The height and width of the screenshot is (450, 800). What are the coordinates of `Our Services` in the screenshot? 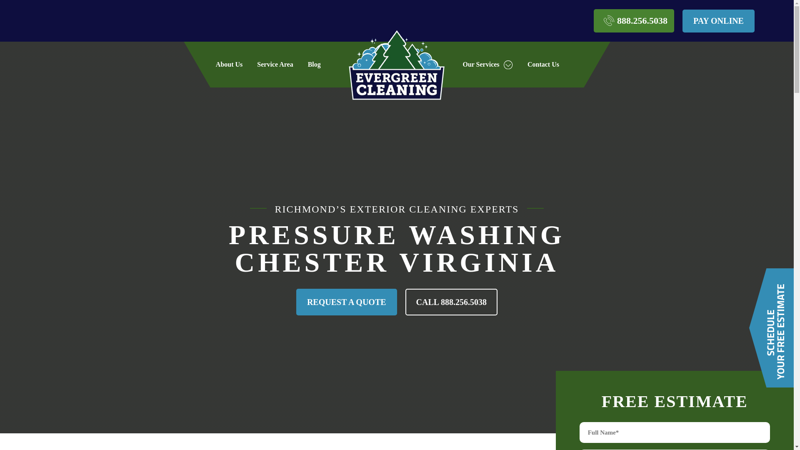 It's located at (487, 64).